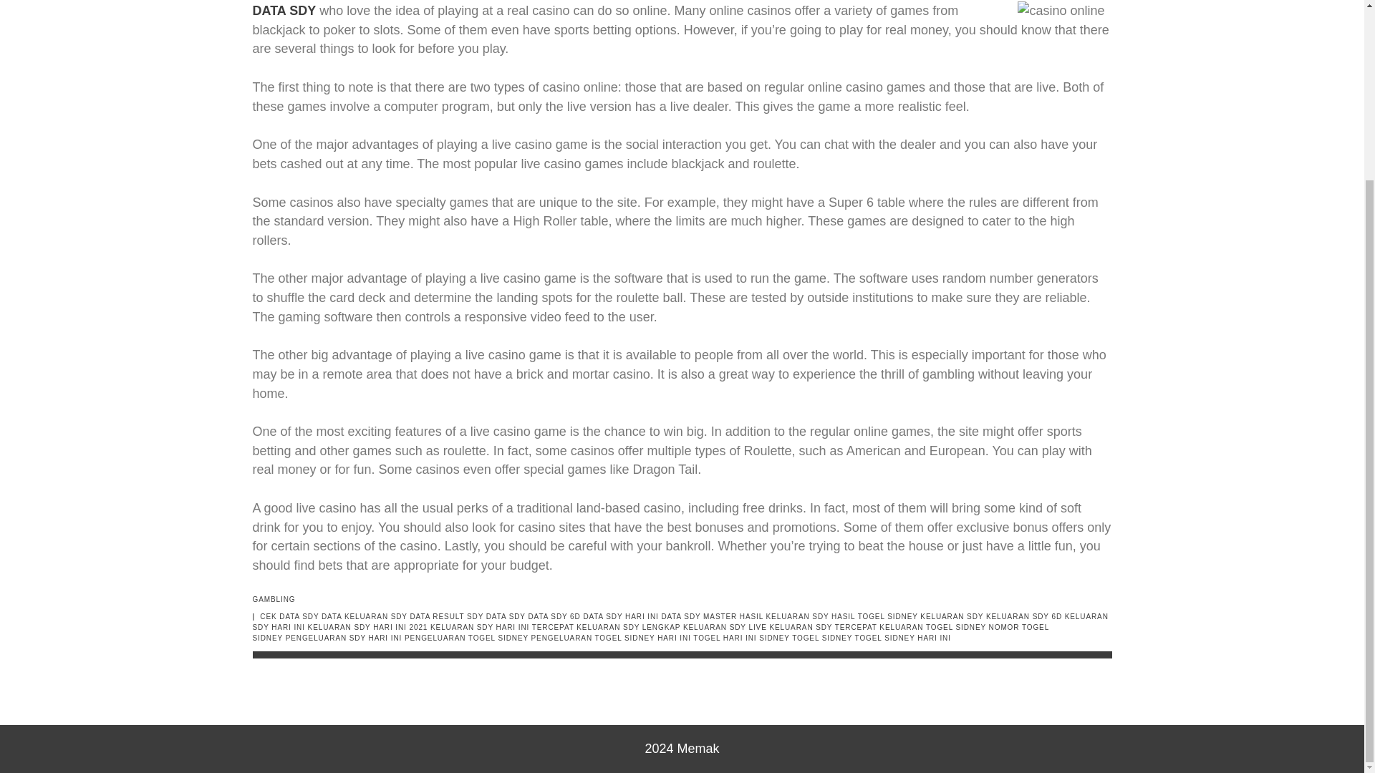 The height and width of the screenshot is (773, 1375). Describe the element at coordinates (932, 627) in the screenshot. I see `KELUARAN TOGEL SIDNEY` at that location.